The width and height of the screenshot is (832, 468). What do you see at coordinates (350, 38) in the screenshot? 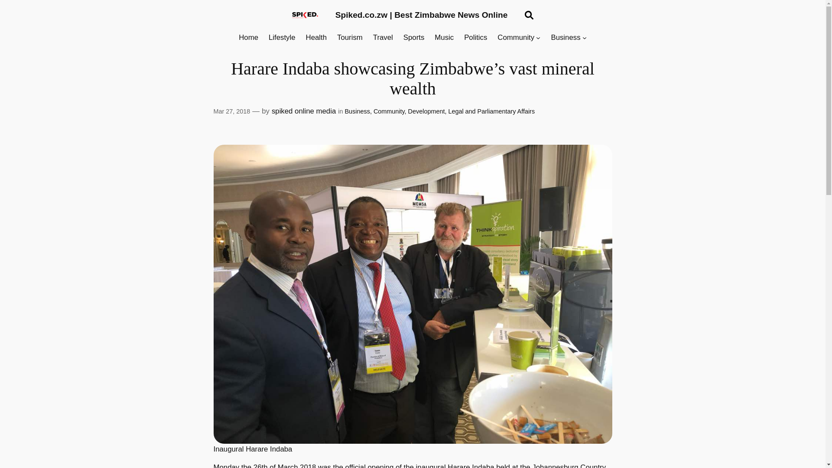
I see `Tourism` at bounding box center [350, 38].